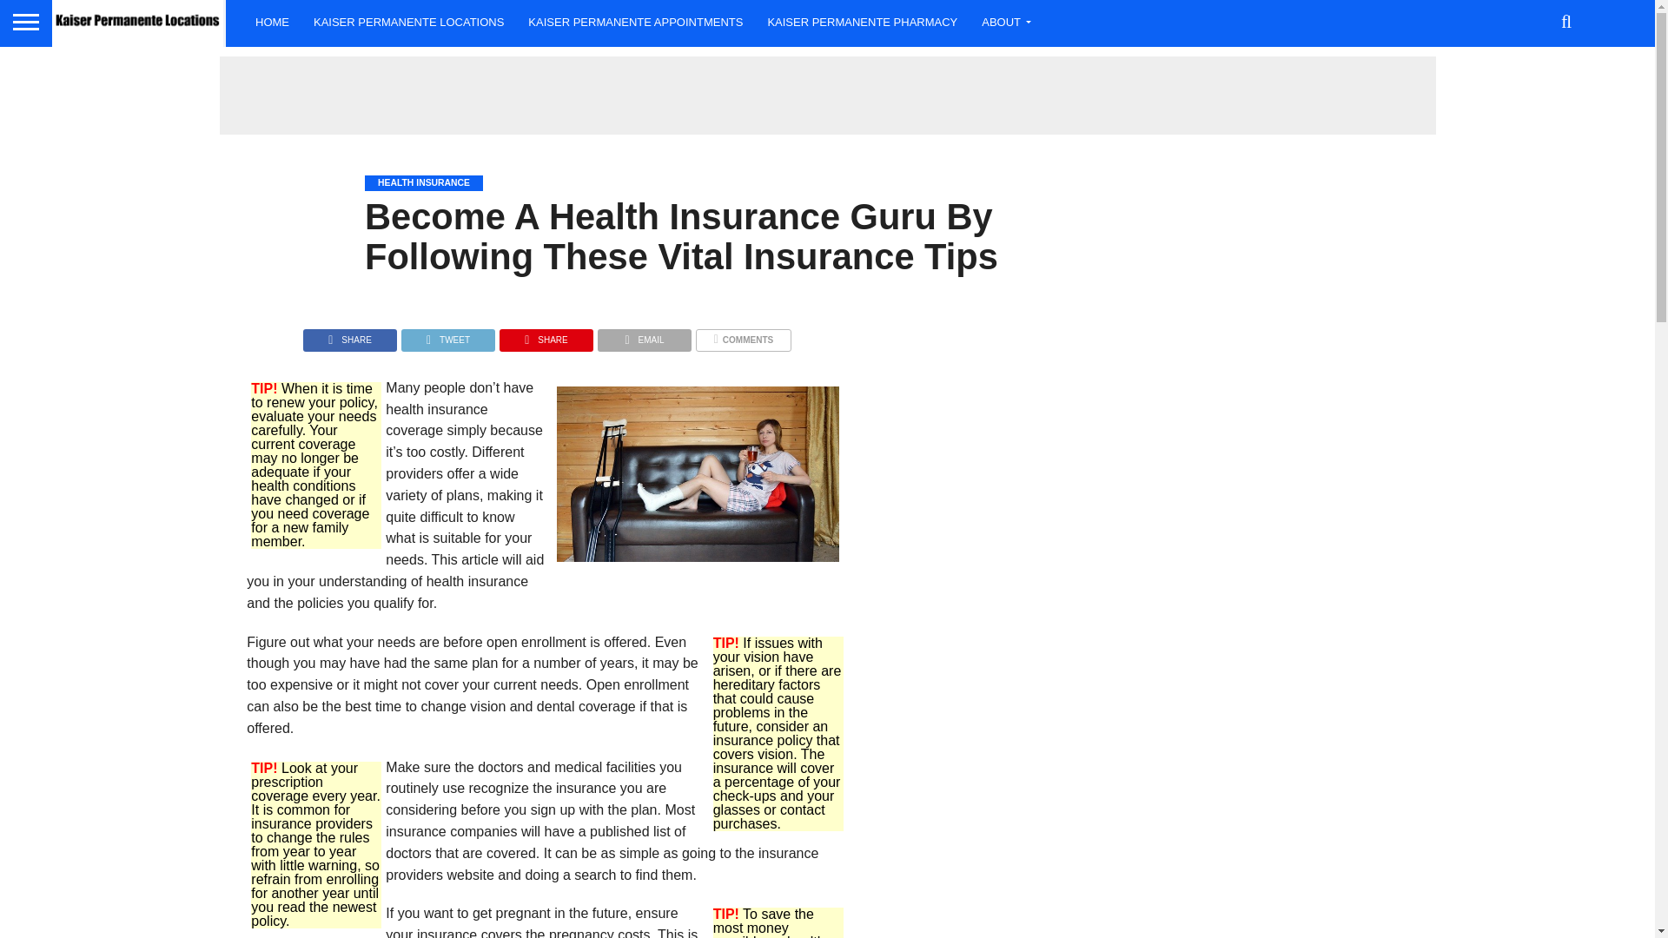  Describe the element at coordinates (862, 21) in the screenshot. I see `KAISER PERMANENTE PHARMACY` at that location.